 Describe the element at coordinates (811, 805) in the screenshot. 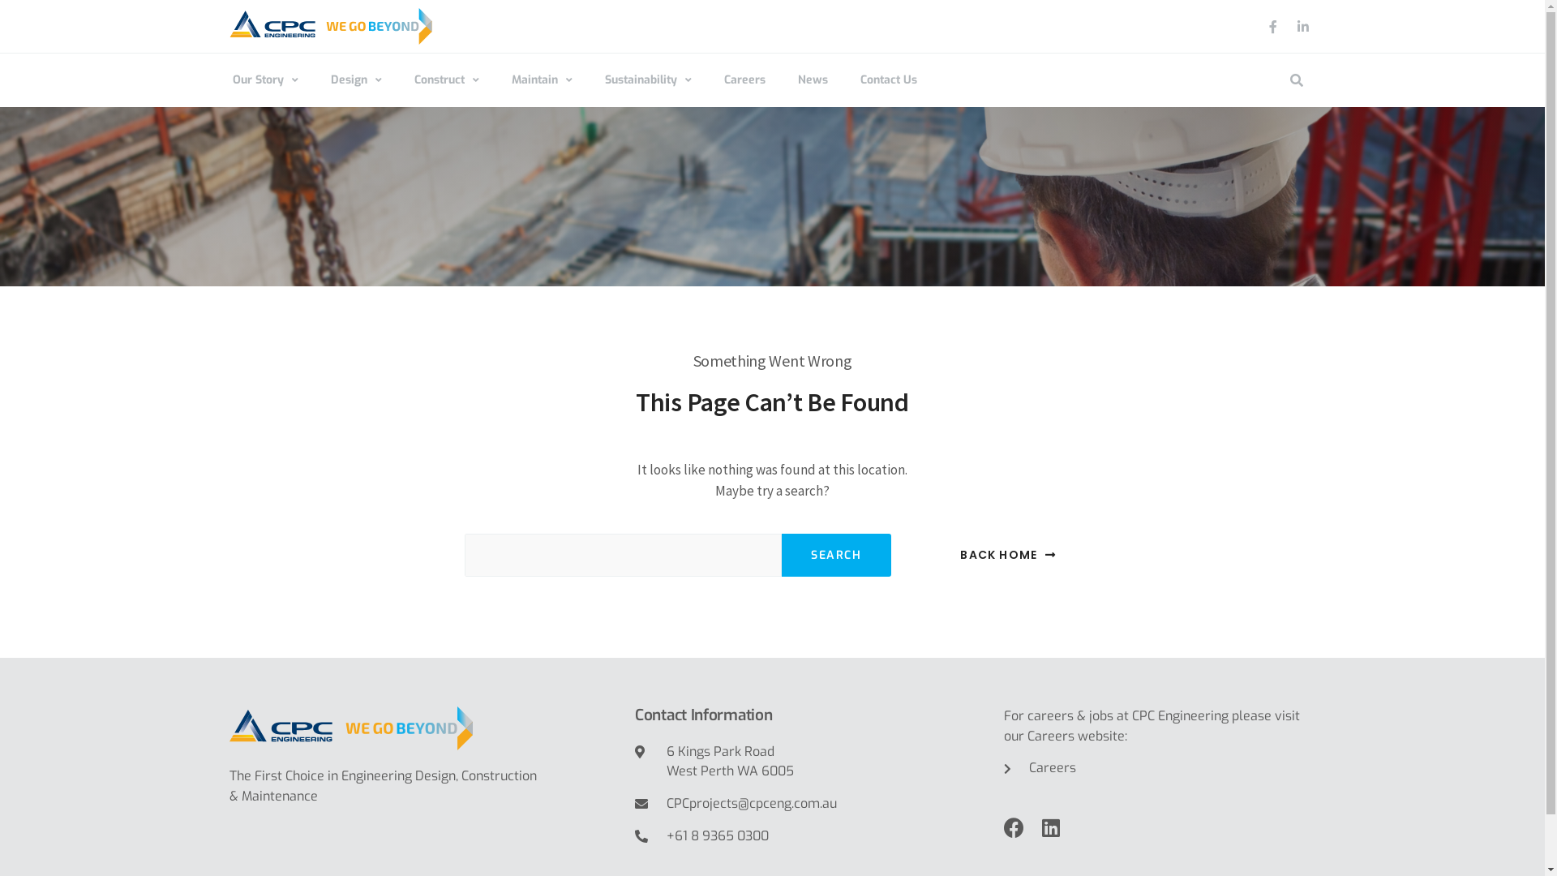

I see `CPCprojects@cpceng.com.au` at that location.